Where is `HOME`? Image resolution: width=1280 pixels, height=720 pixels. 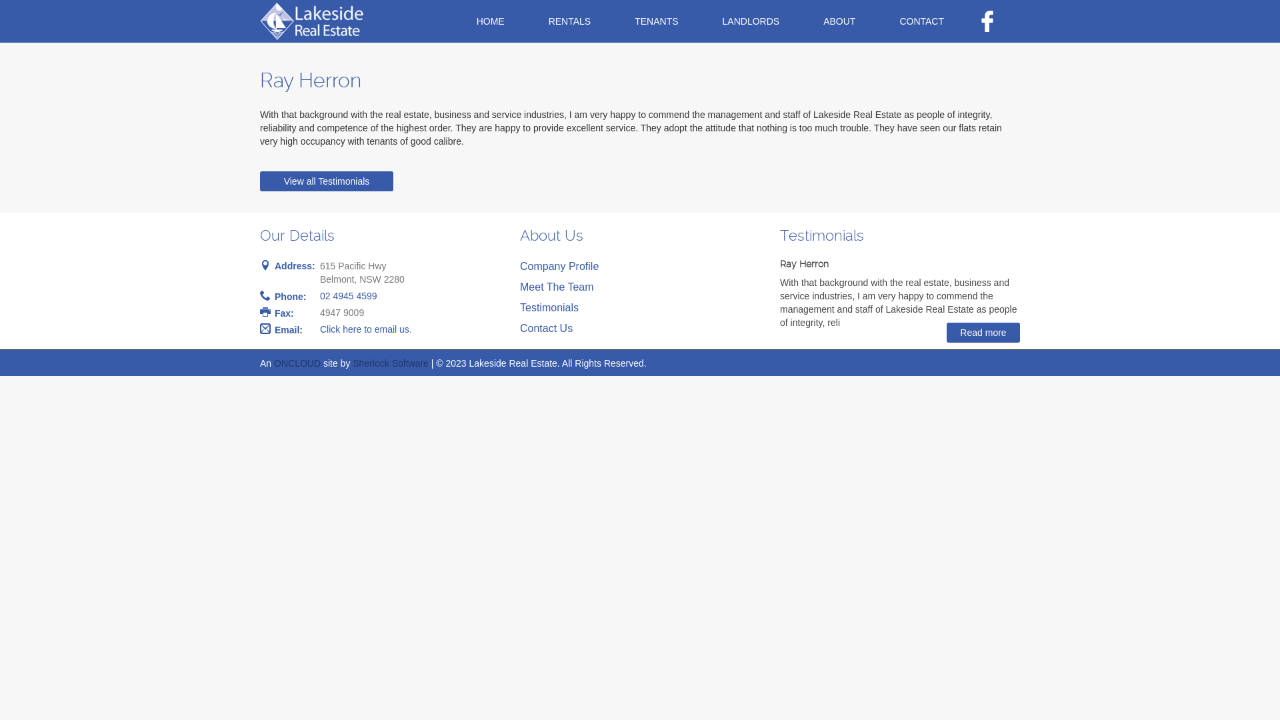 HOME is located at coordinates (491, 21).